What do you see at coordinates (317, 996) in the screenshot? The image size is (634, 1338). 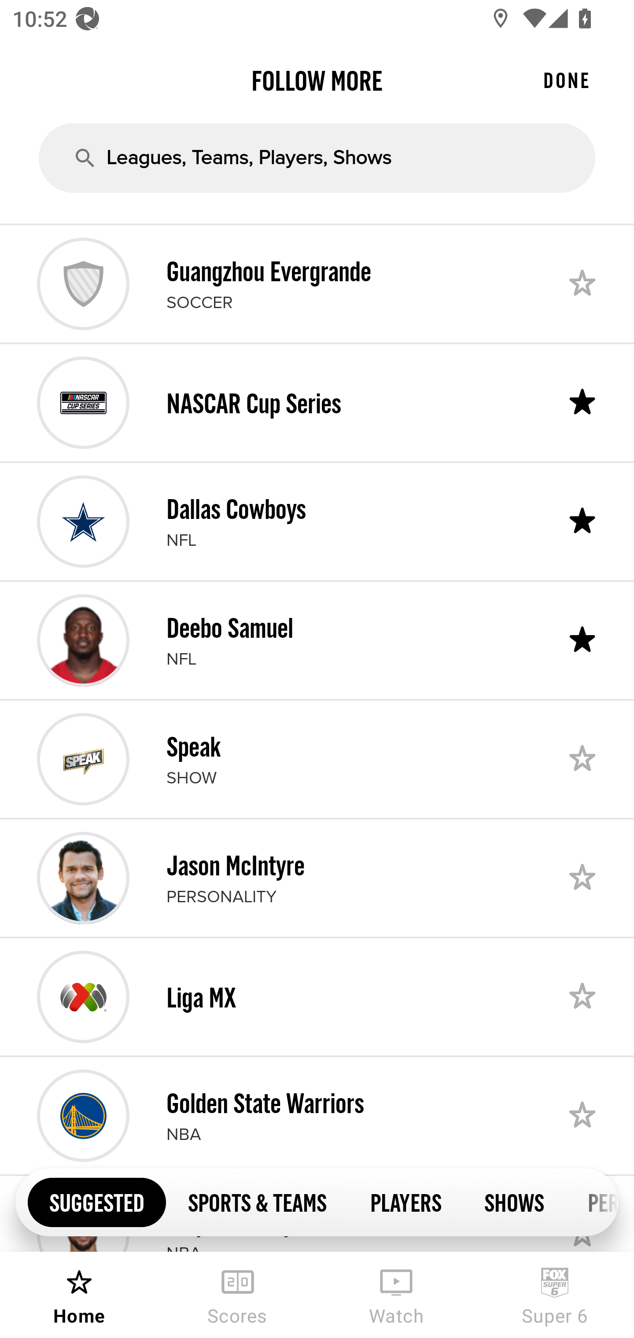 I see `Liga MX` at bounding box center [317, 996].